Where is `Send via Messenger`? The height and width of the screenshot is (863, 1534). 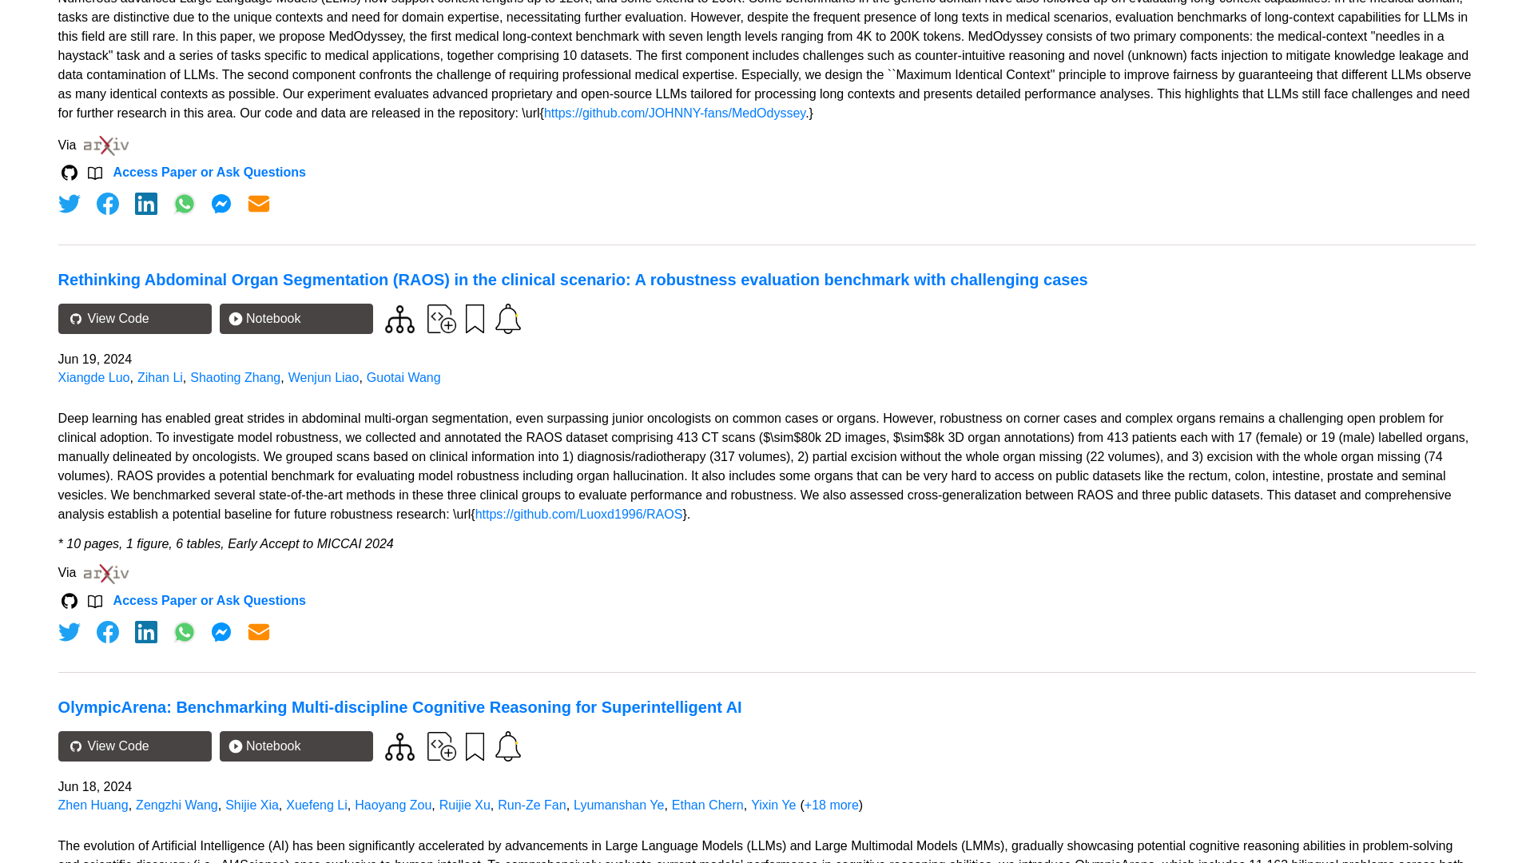
Send via Messenger is located at coordinates (221, 631).